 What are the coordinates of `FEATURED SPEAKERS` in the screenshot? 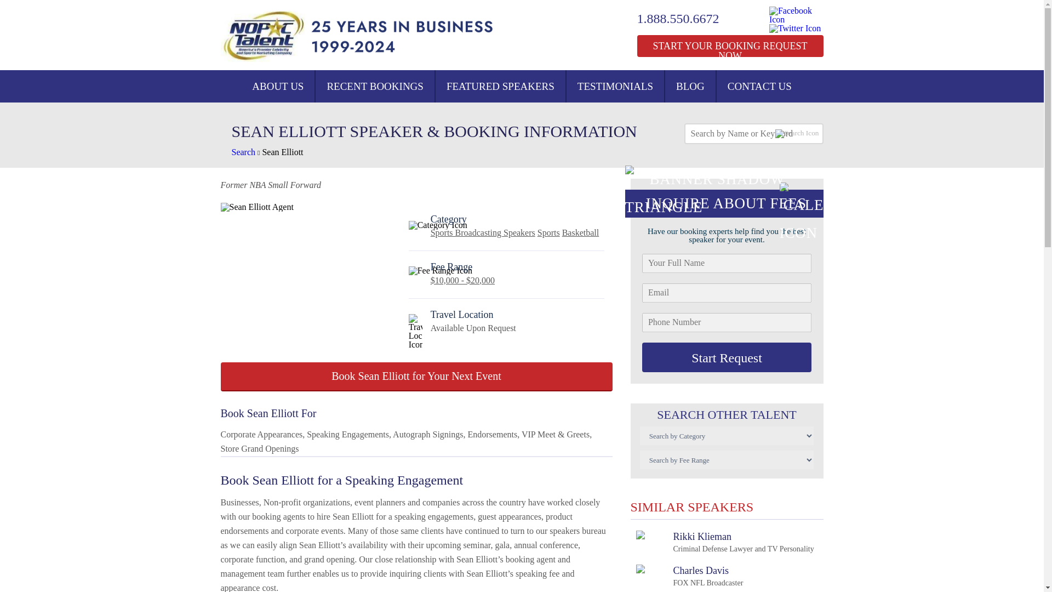 It's located at (500, 86).